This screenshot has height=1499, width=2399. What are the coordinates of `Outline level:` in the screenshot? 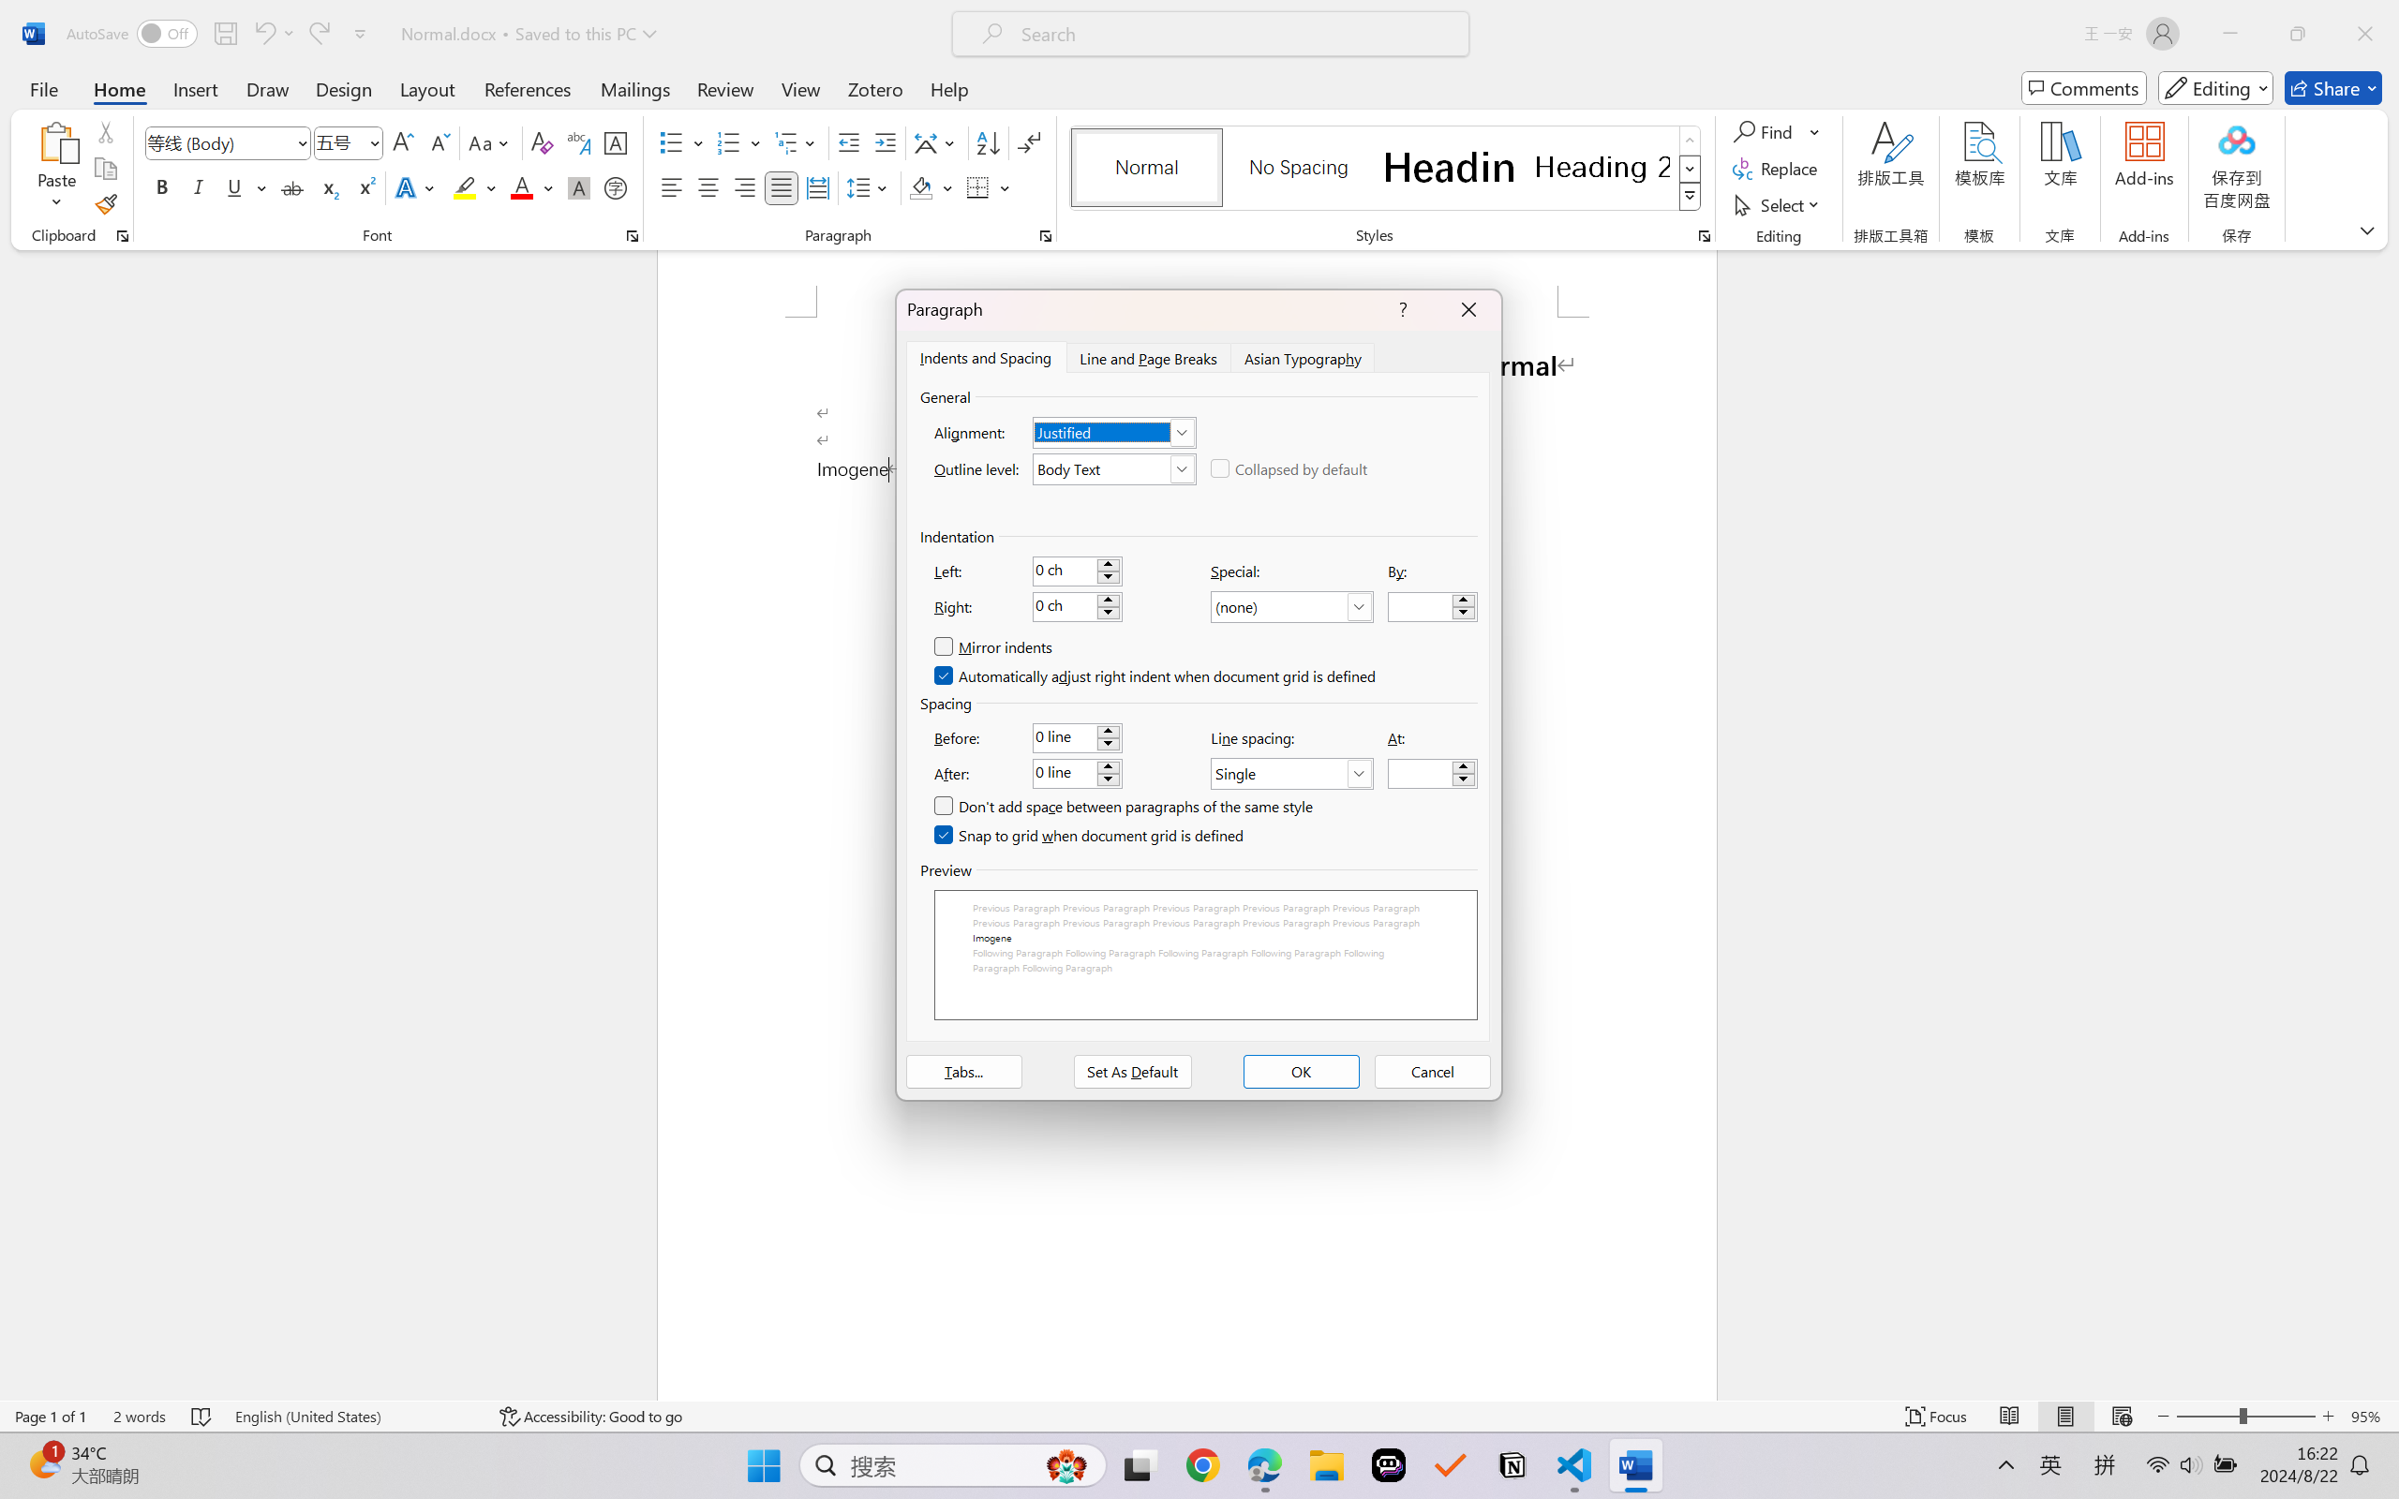 It's located at (1113, 468).